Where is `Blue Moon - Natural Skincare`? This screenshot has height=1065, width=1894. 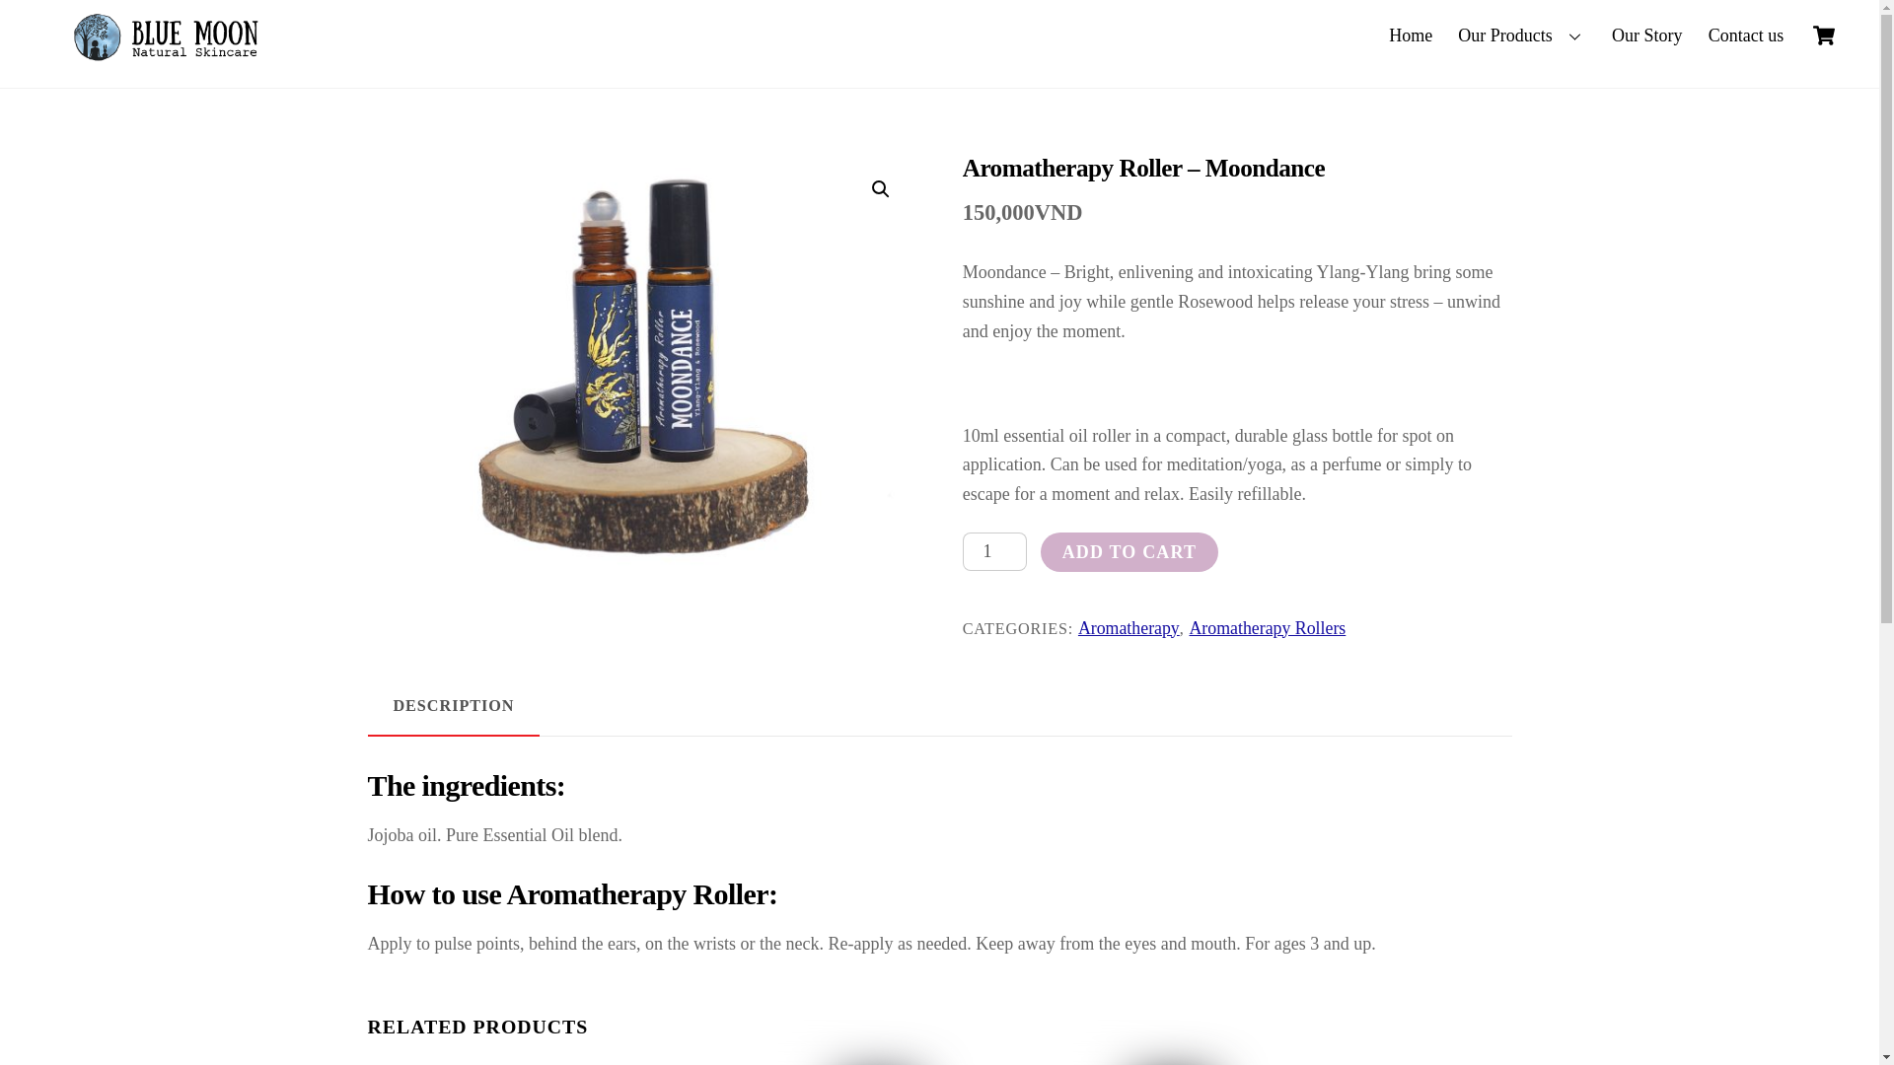 Blue Moon - Natural Skincare is located at coordinates (176, 59).